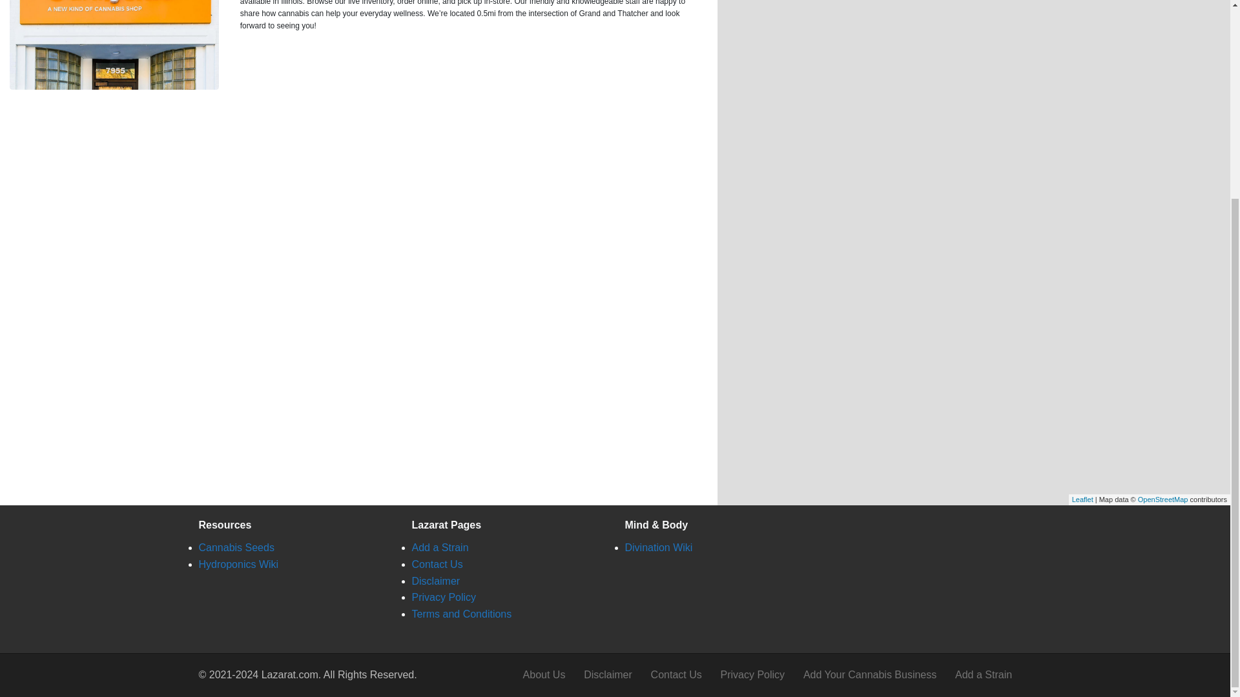 The image size is (1240, 697). I want to click on A JS library for interactive maps, so click(1082, 499).